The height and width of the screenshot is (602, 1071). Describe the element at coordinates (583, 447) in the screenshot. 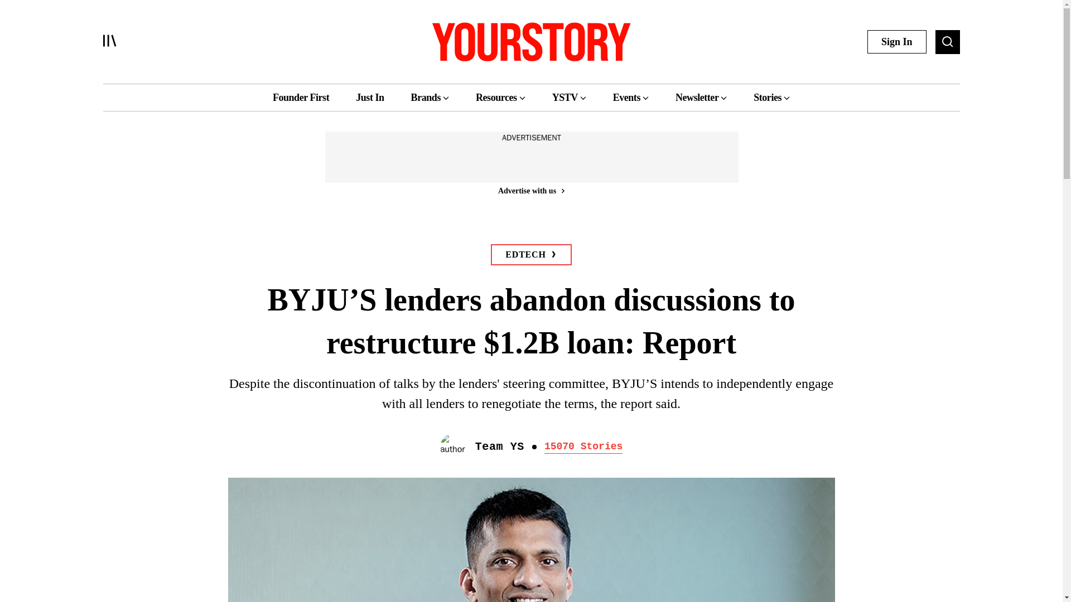

I see `15070 Stories` at that location.